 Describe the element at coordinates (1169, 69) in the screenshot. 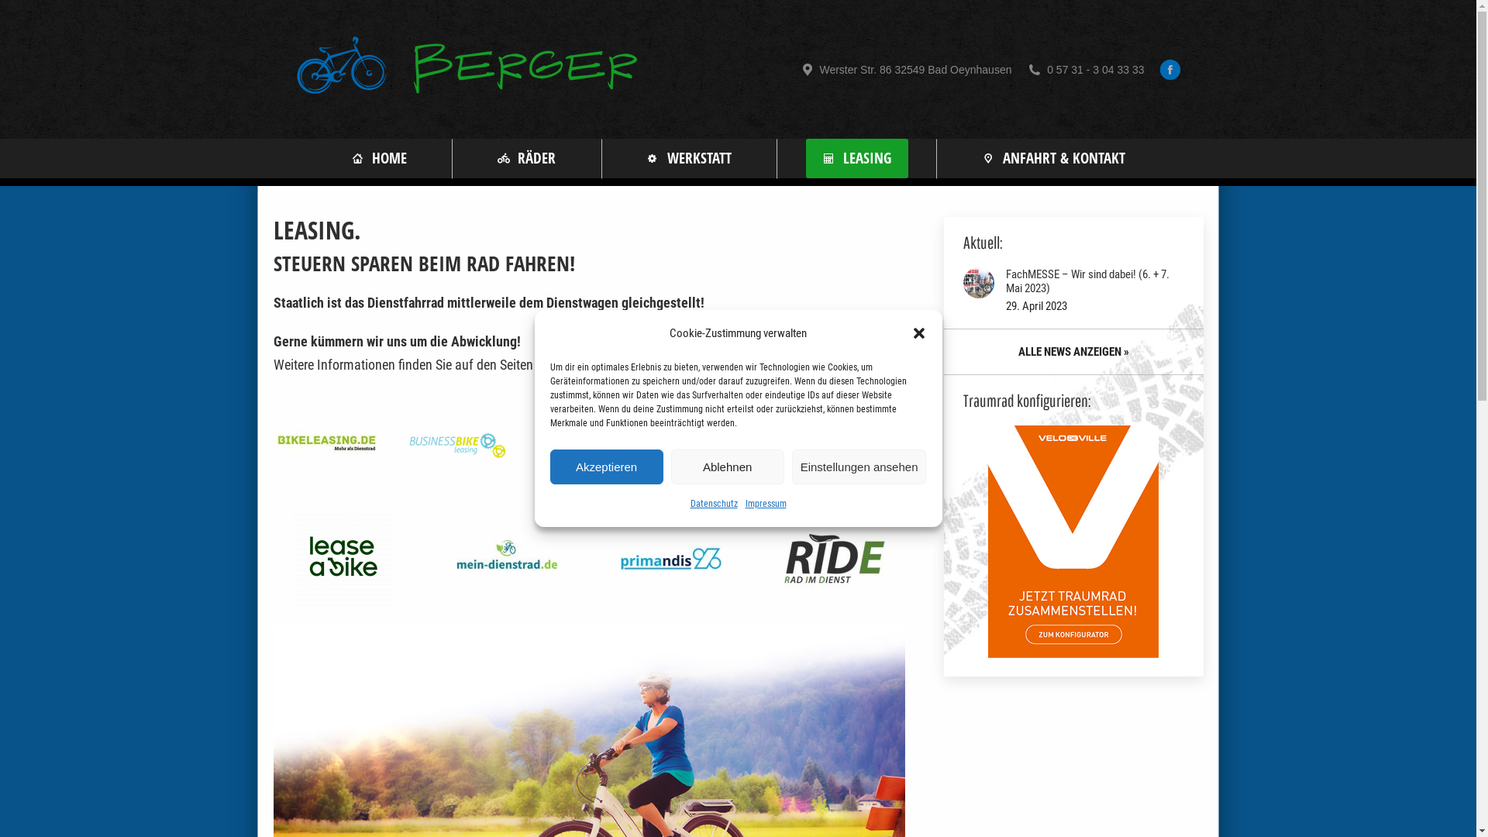

I see `Facebook page opens in new window` at that location.